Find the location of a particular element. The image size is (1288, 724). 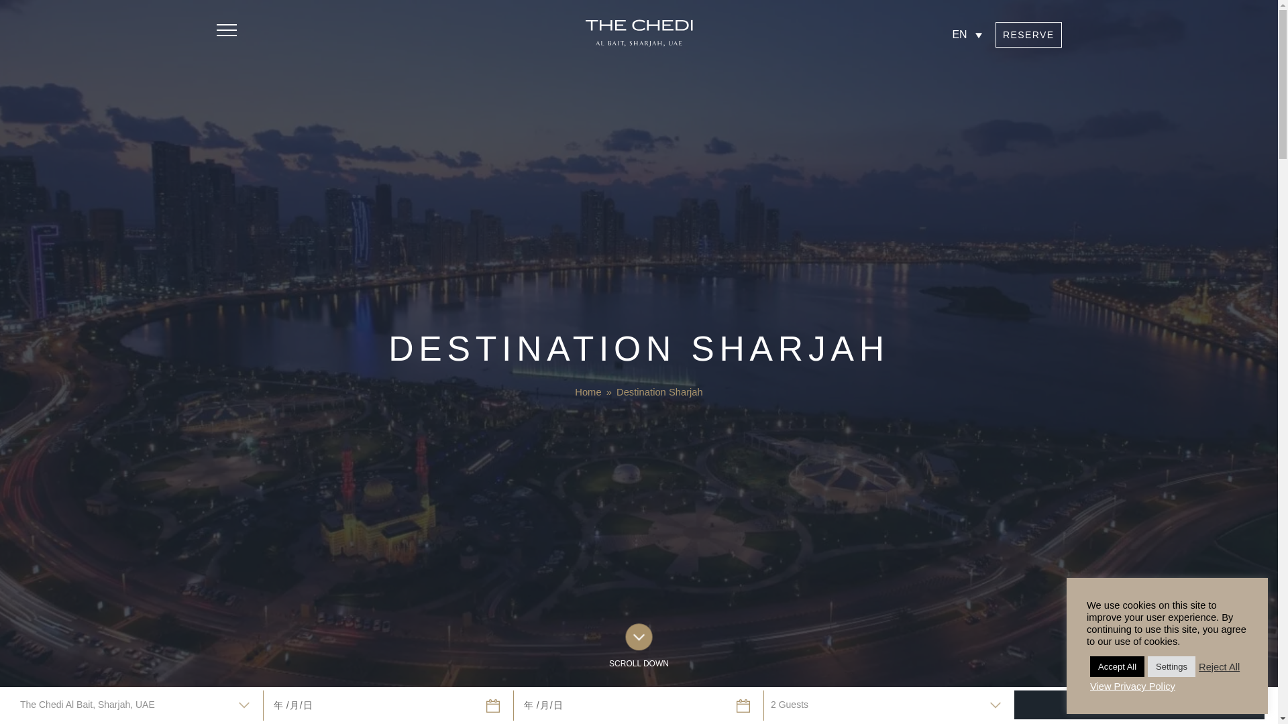

Check Availability is located at coordinates (1028, 35).